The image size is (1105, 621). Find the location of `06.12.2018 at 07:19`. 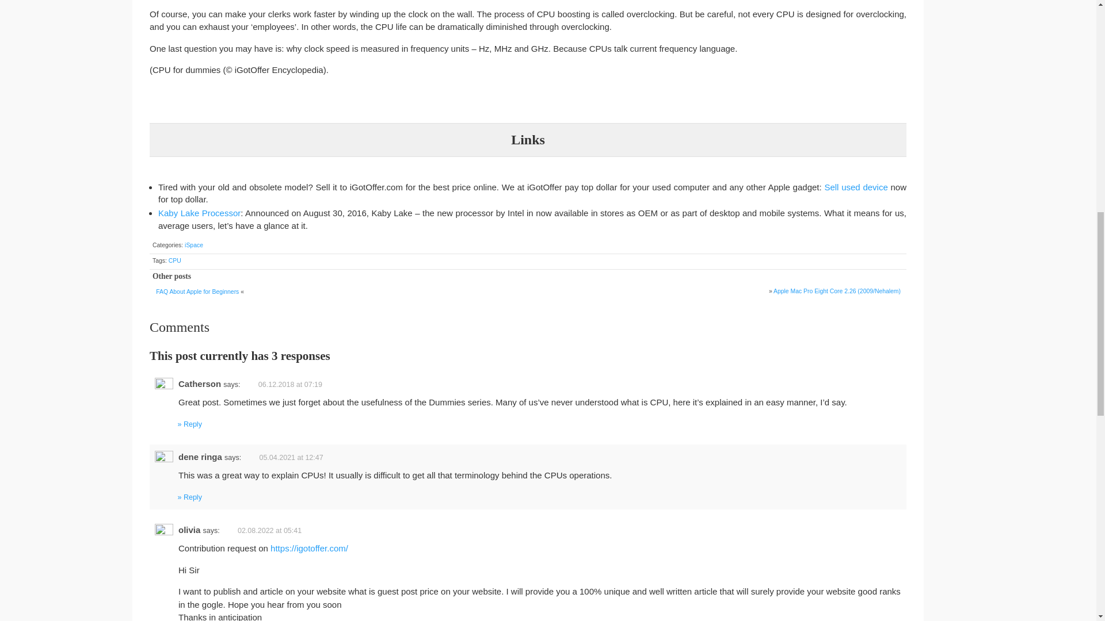

06.12.2018 at 07:19 is located at coordinates (299, 384).